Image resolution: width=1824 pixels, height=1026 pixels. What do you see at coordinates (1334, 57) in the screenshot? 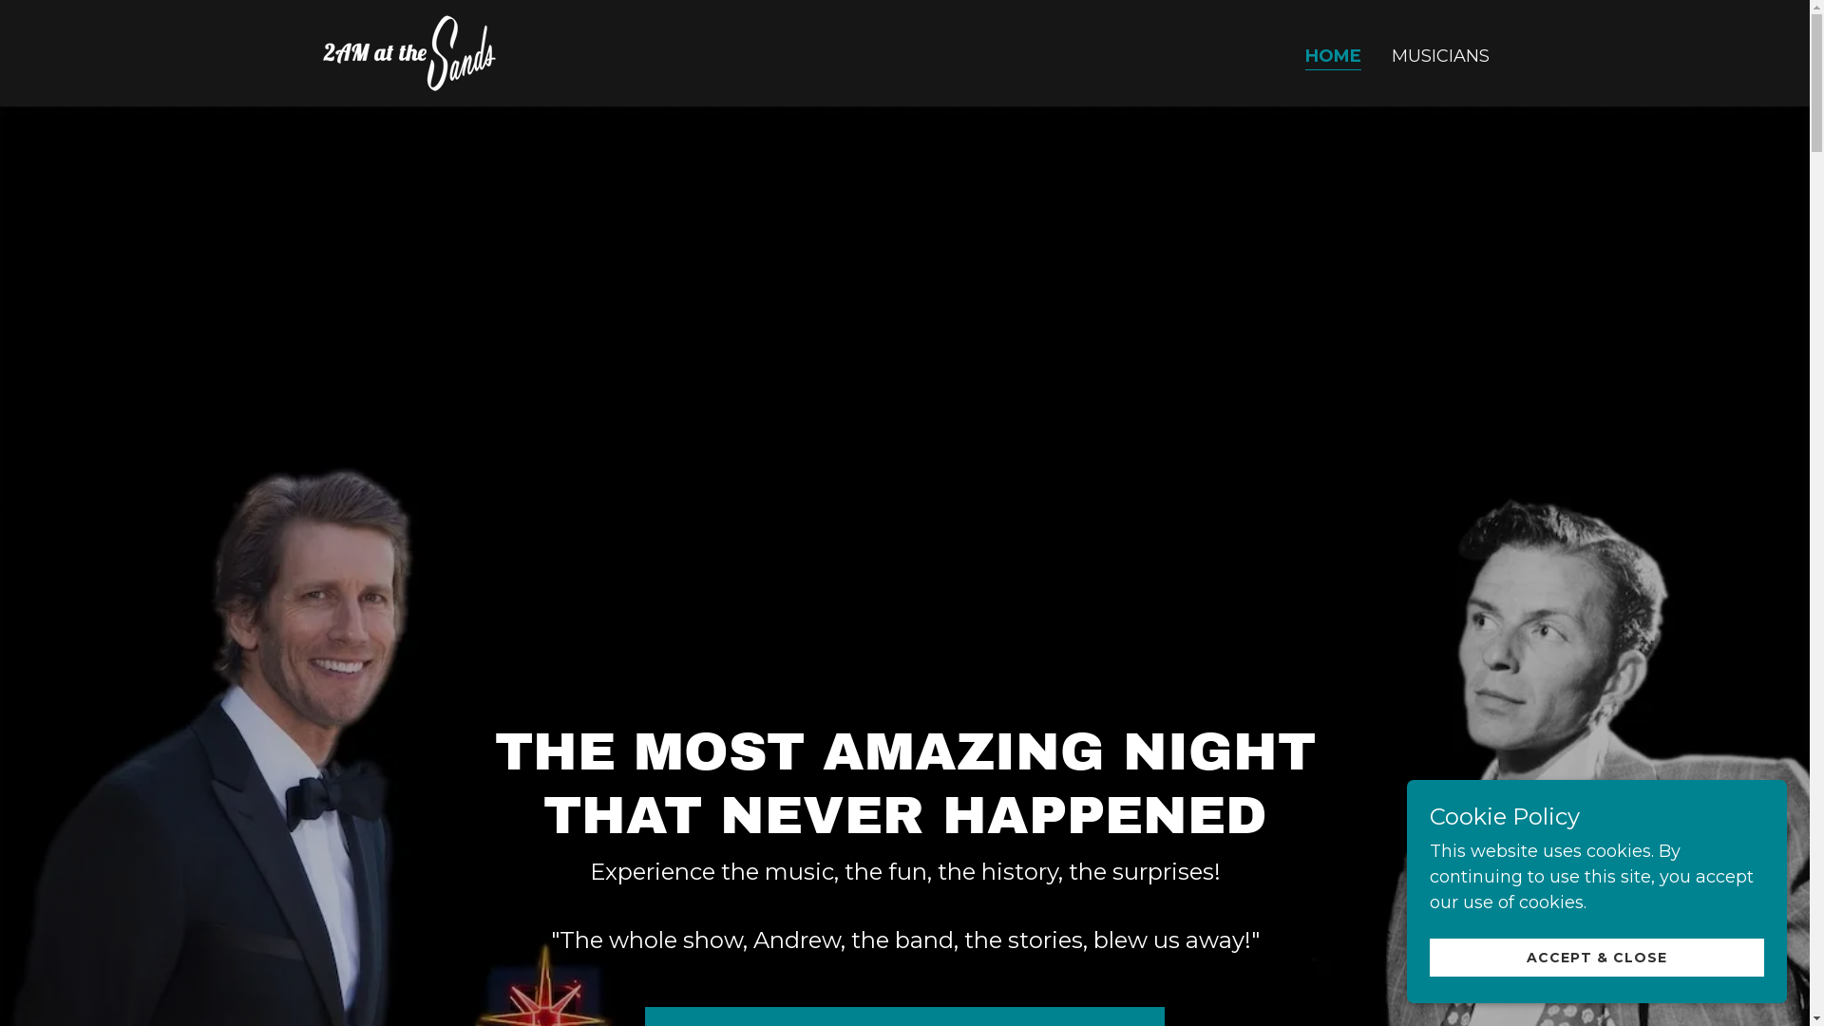
I see `HOME` at bounding box center [1334, 57].